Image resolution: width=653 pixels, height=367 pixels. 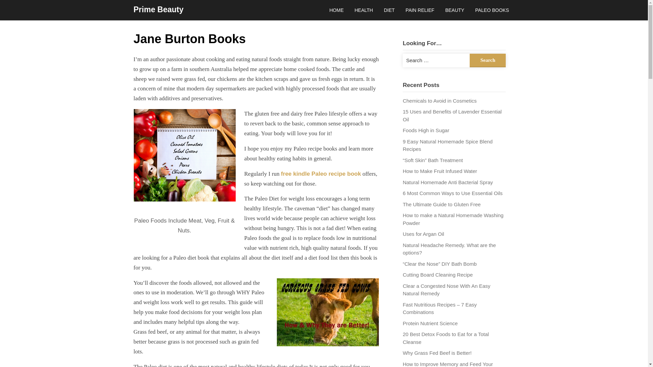 I want to click on Cutting Board Cleaning Recipe, so click(x=438, y=275).